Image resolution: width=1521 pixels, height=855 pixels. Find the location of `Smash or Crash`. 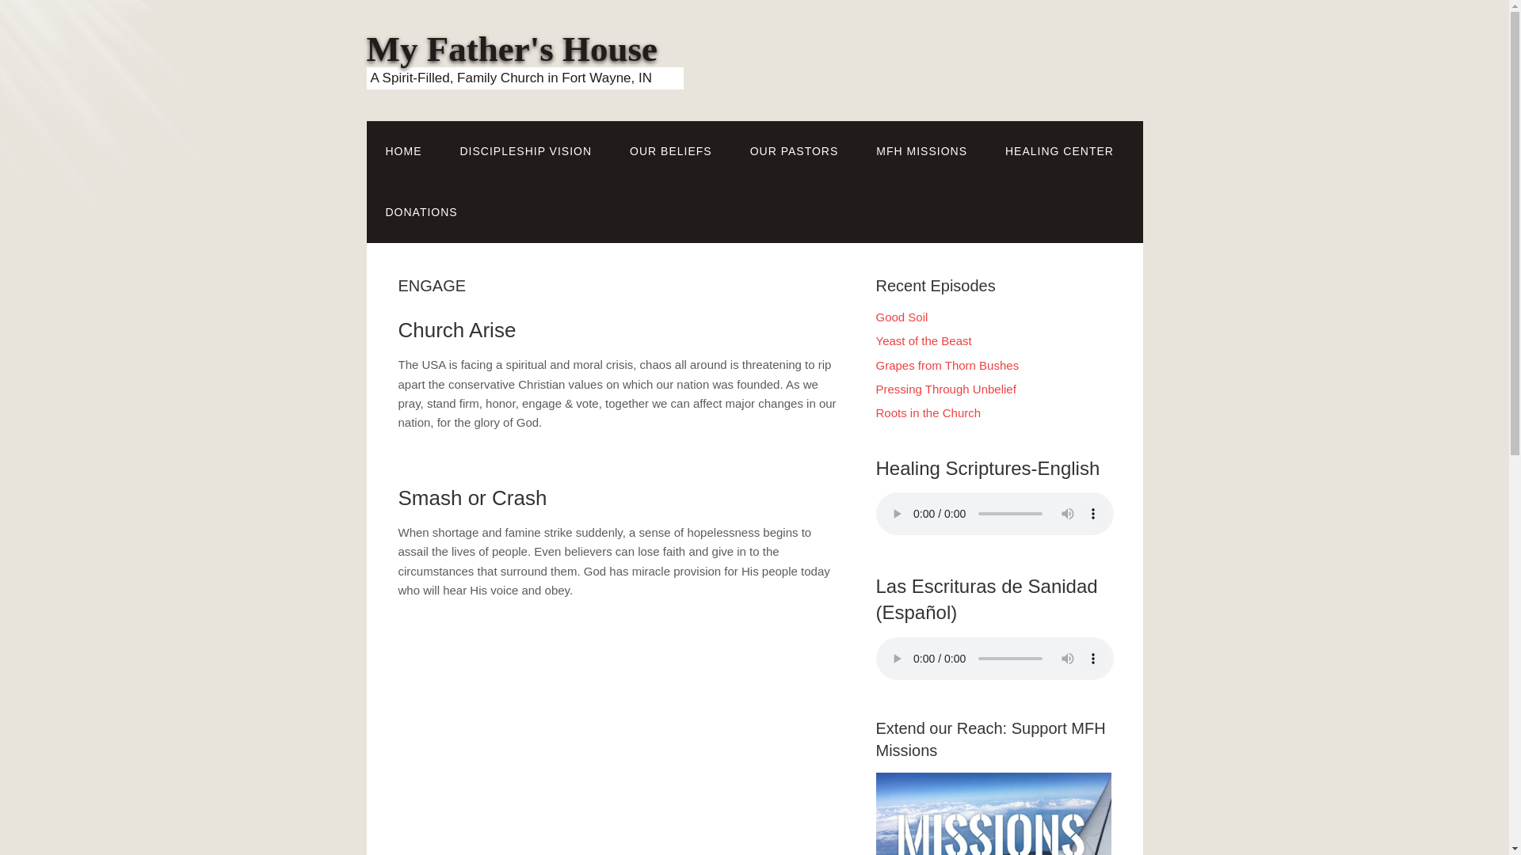

Smash or Crash is located at coordinates (471, 497).